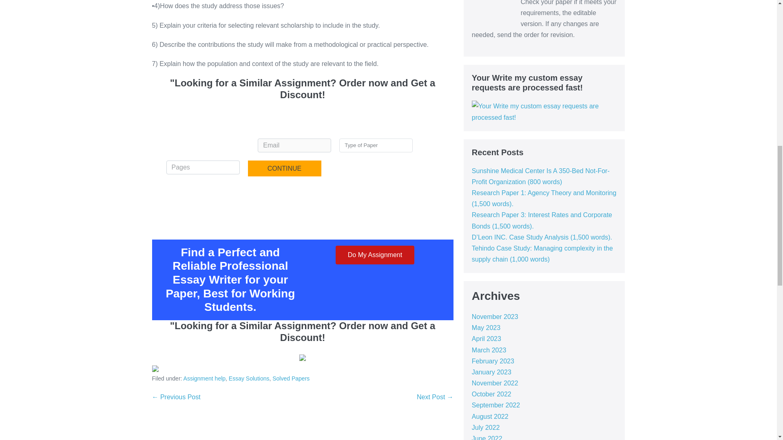  Describe the element at coordinates (291, 378) in the screenshot. I see `Solved Papers` at that location.